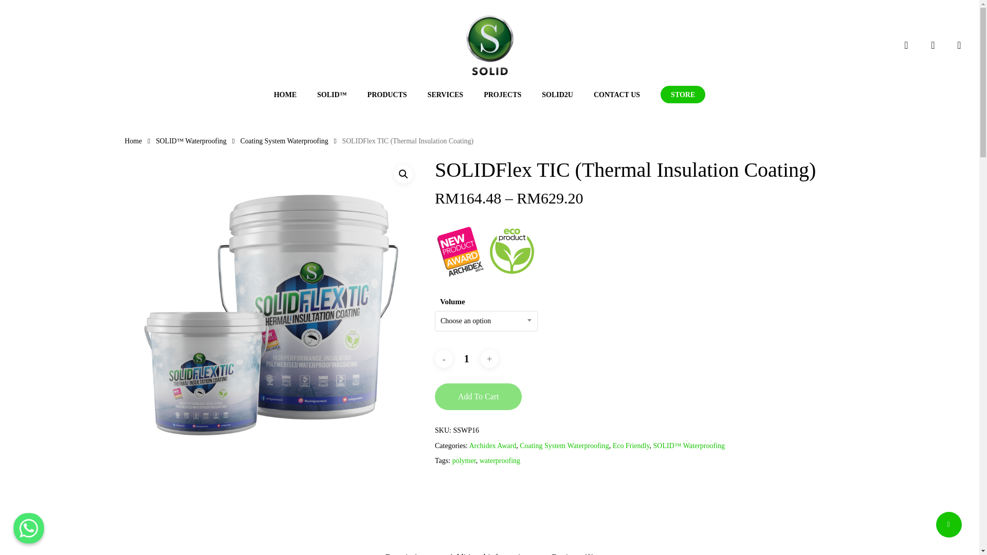 This screenshot has height=555, width=987. Describe the element at coordinates (445, 95) in the screenshot. I see `SERVICES` at that location.